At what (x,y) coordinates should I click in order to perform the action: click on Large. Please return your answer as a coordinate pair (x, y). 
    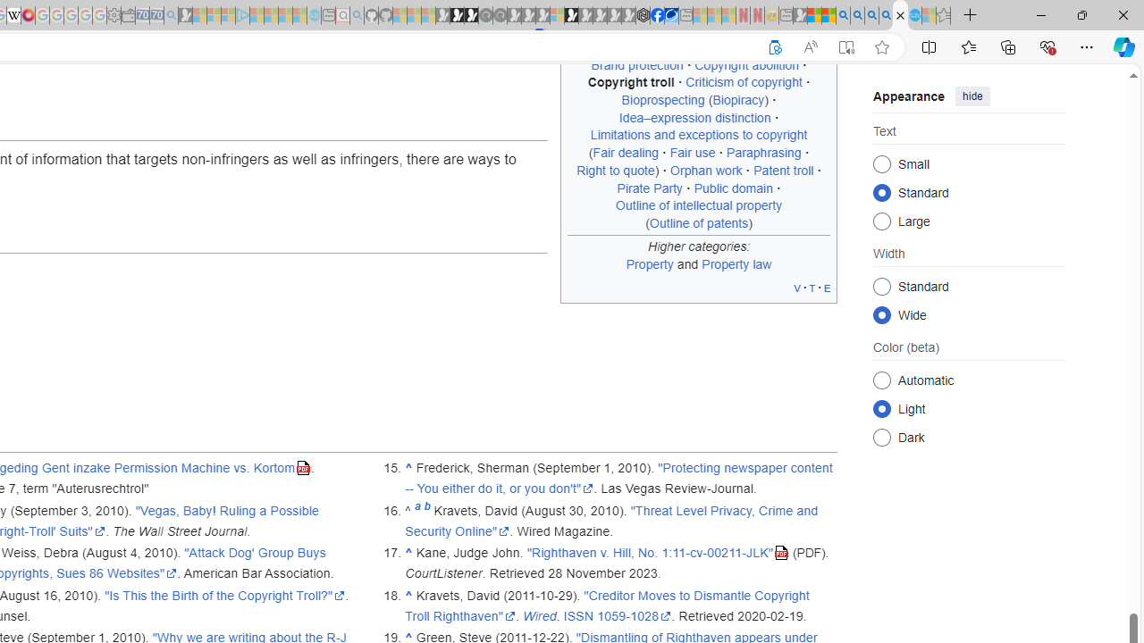
    Looking at the image, I should click on (881, 220).